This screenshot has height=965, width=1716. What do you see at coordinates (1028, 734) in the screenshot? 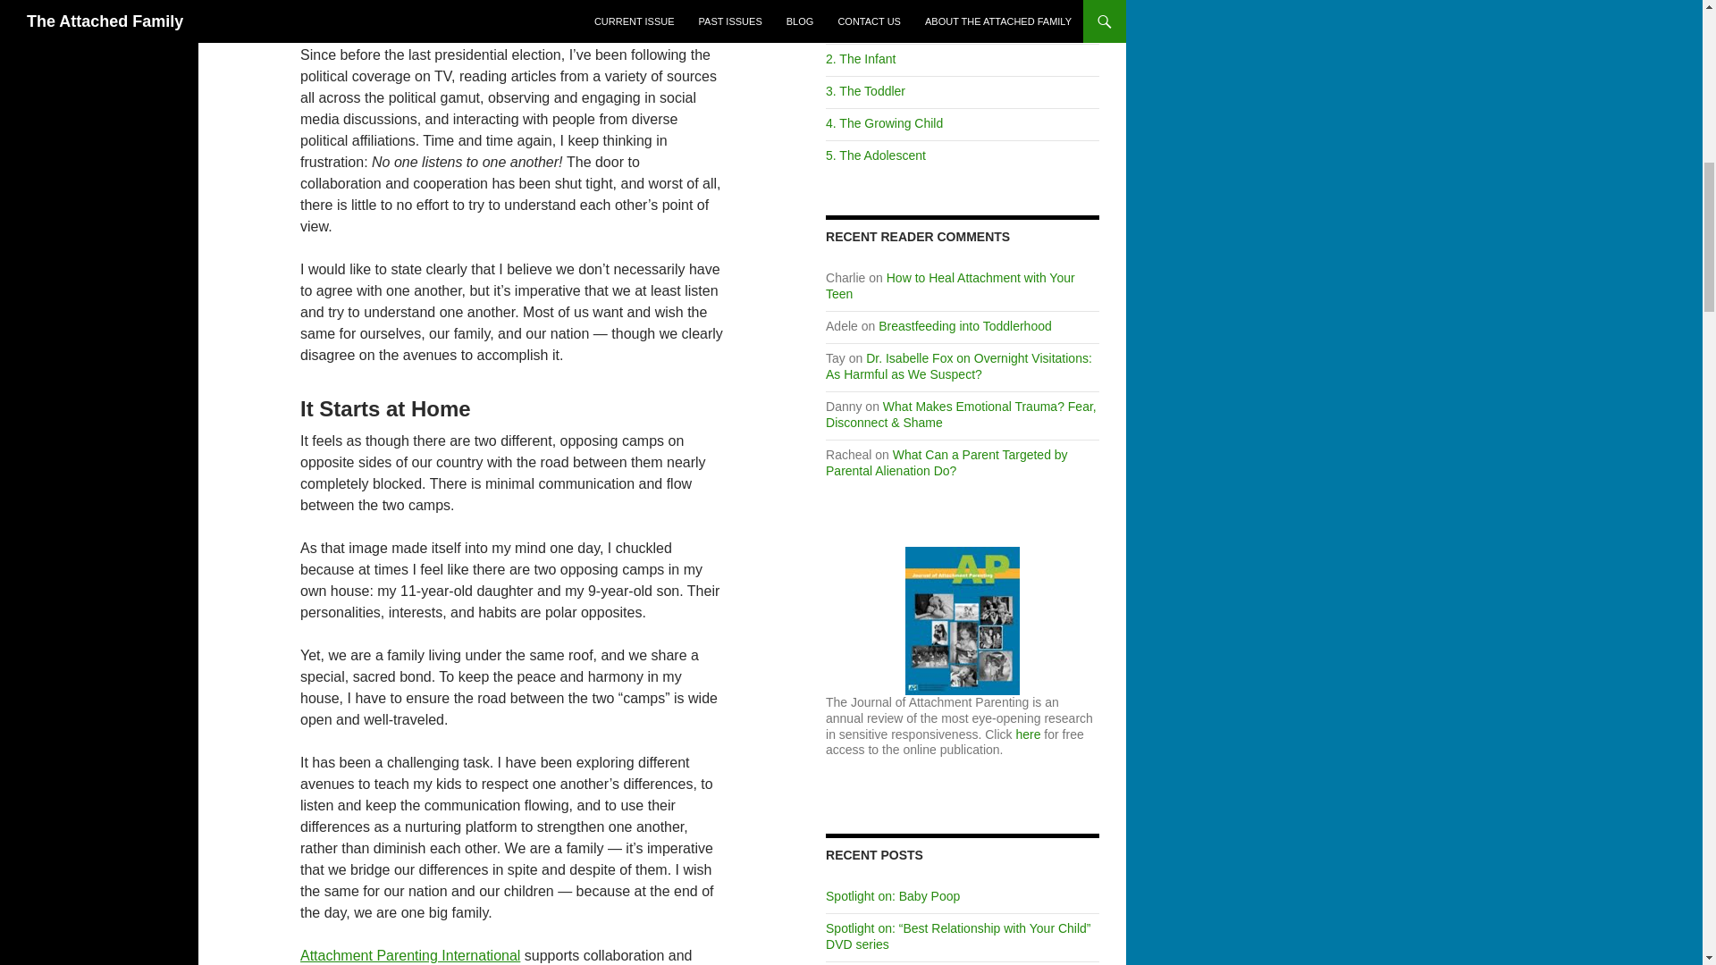
I see `here` at bounding box center [1028, 734].